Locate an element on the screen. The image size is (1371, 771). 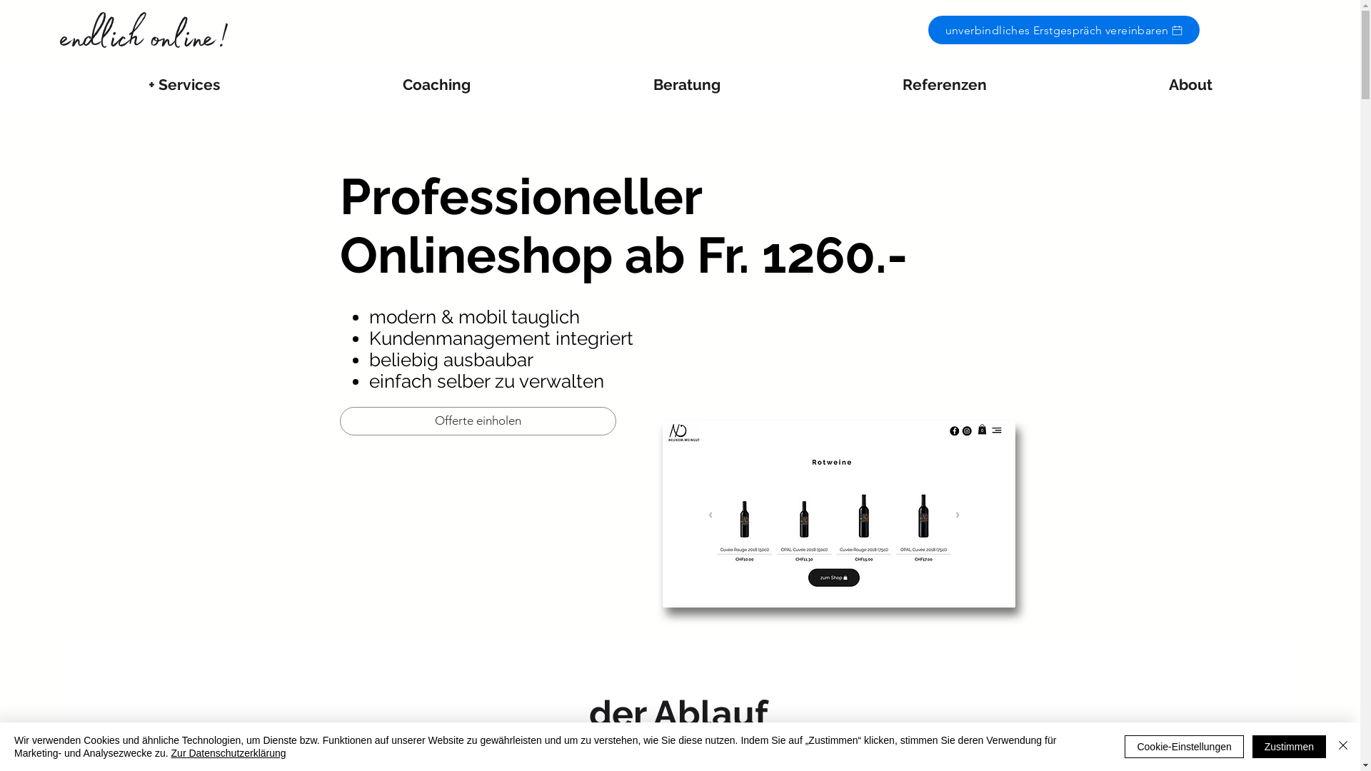
Offerte einholen is located at coordinates (478, 421).